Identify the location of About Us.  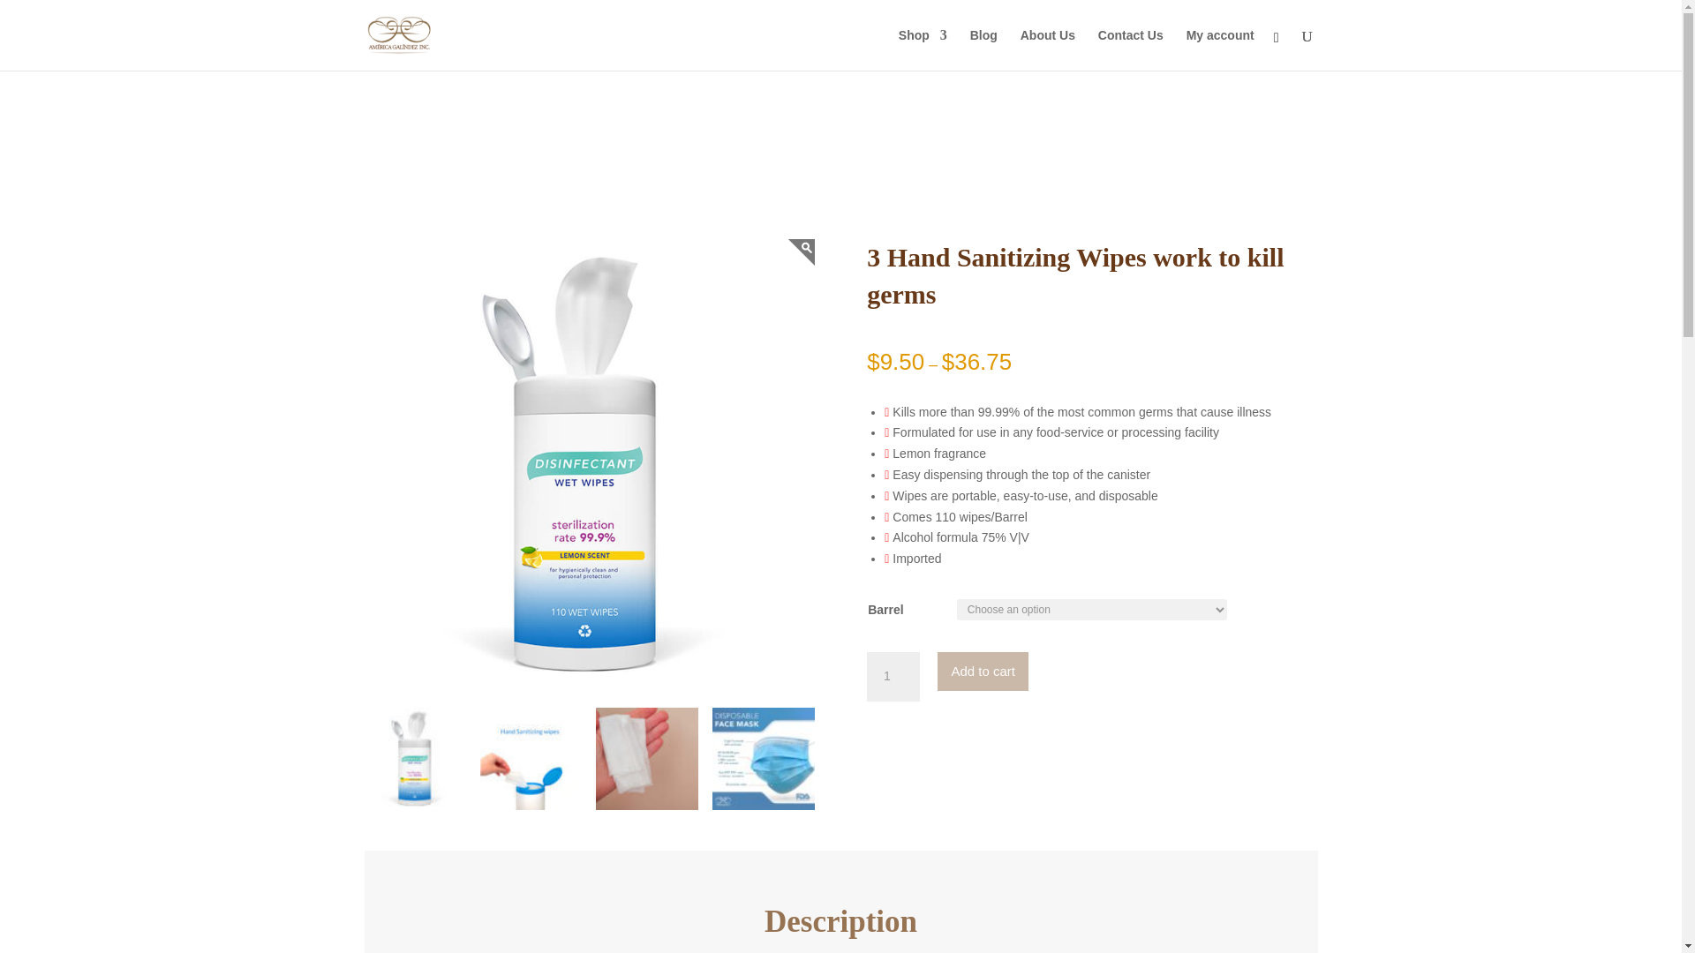
(1047, 49).